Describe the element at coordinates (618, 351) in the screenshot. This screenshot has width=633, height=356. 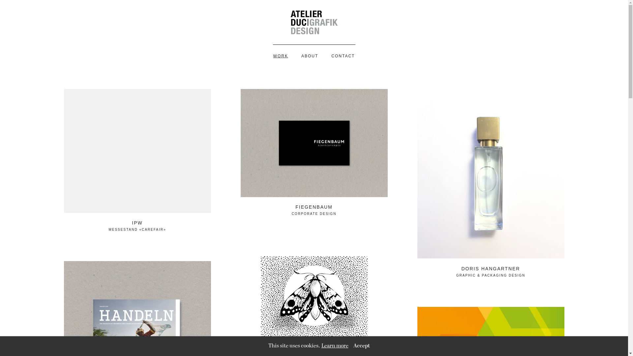
I see `allyou.net` at that location.